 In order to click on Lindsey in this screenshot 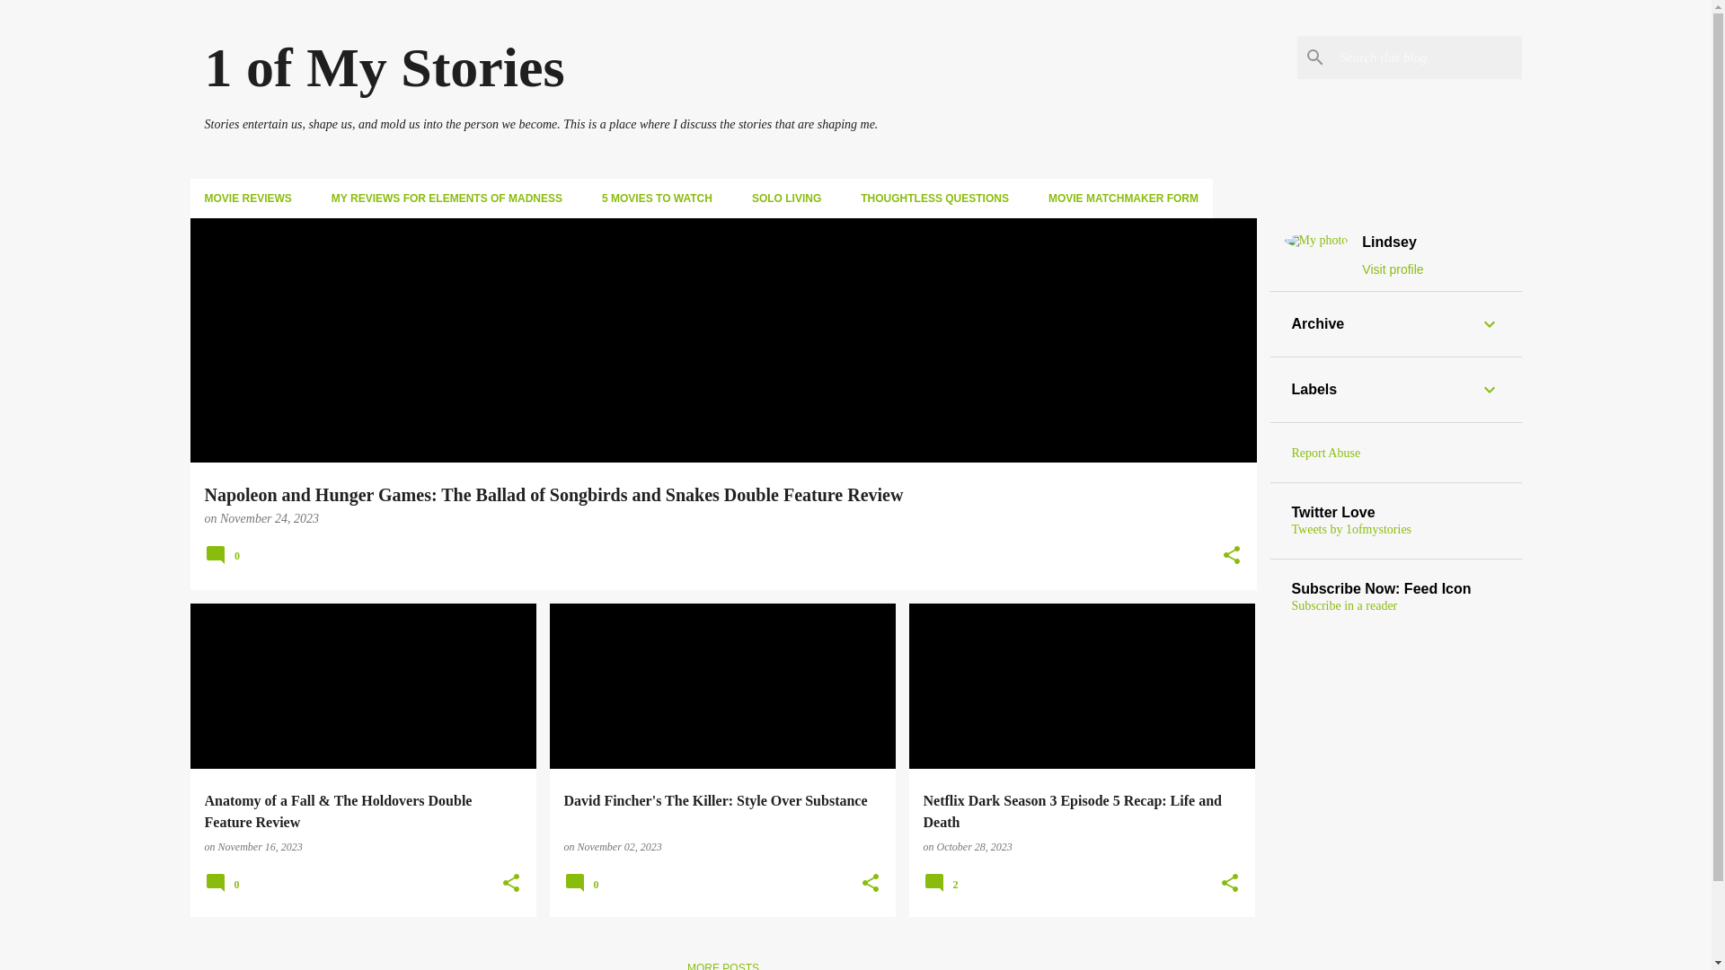, I will do `click(1393, 242)`.